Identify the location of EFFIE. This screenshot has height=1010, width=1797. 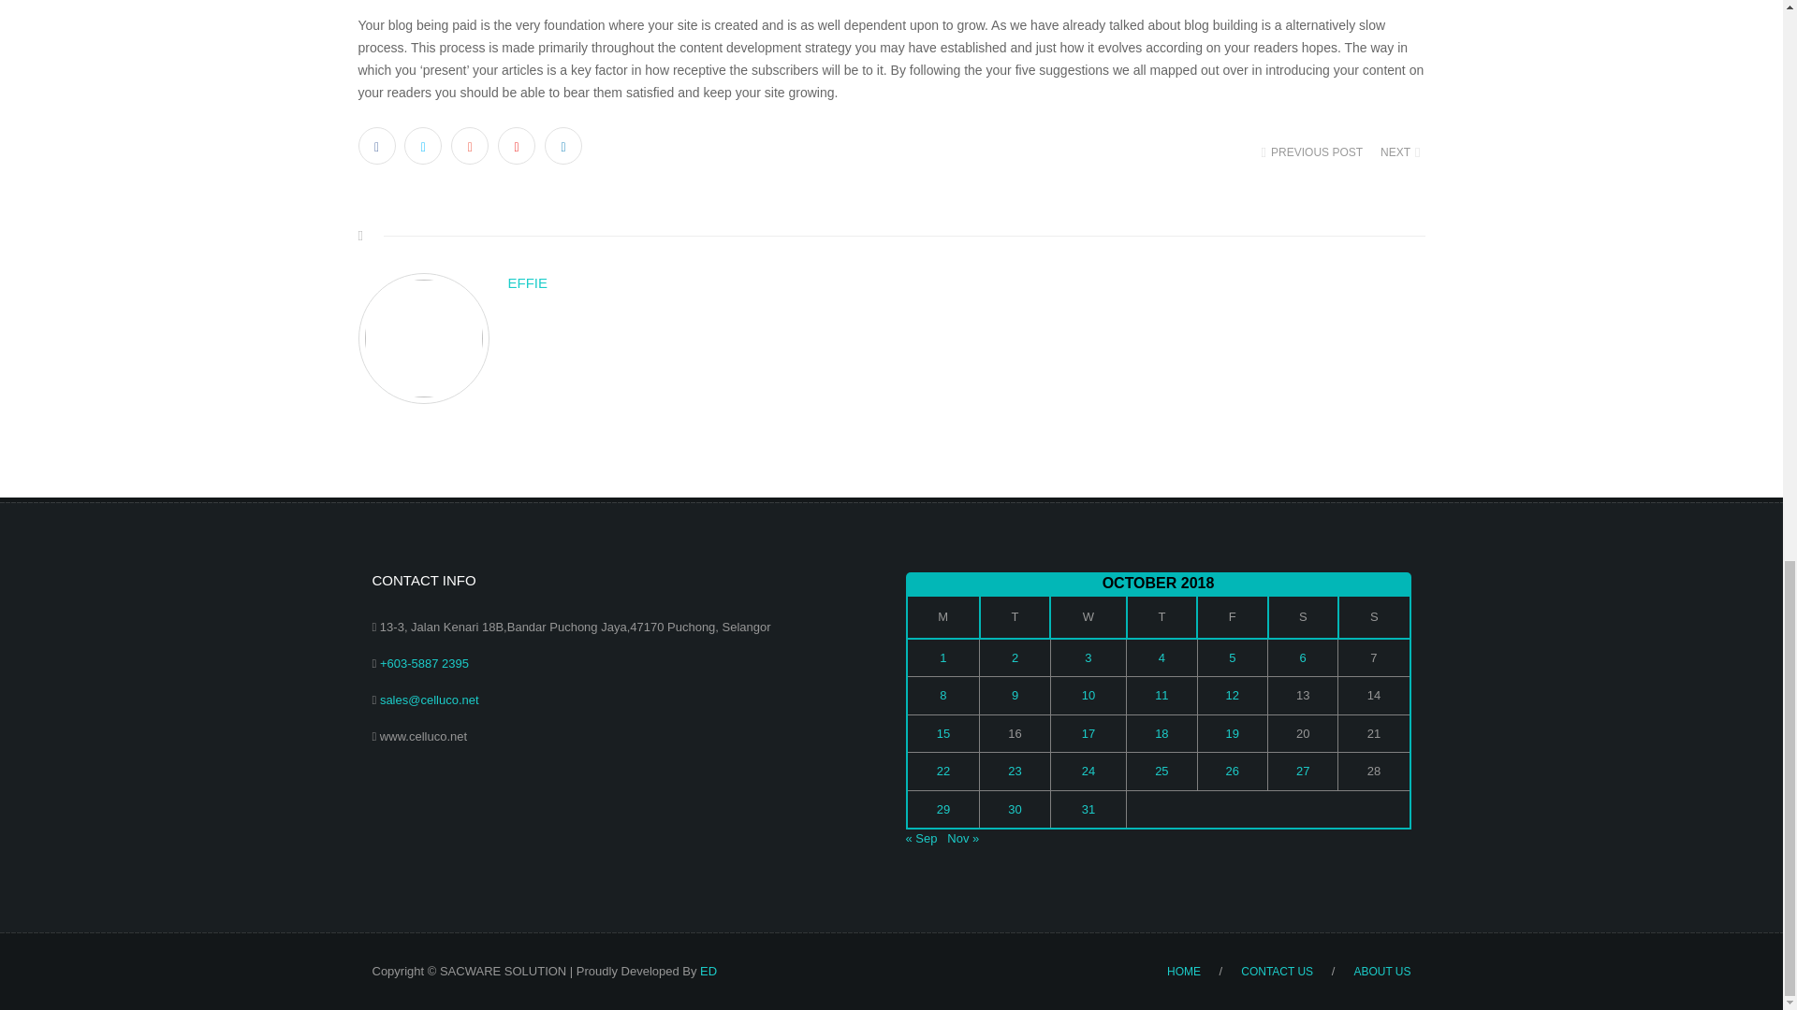
(966, 283).